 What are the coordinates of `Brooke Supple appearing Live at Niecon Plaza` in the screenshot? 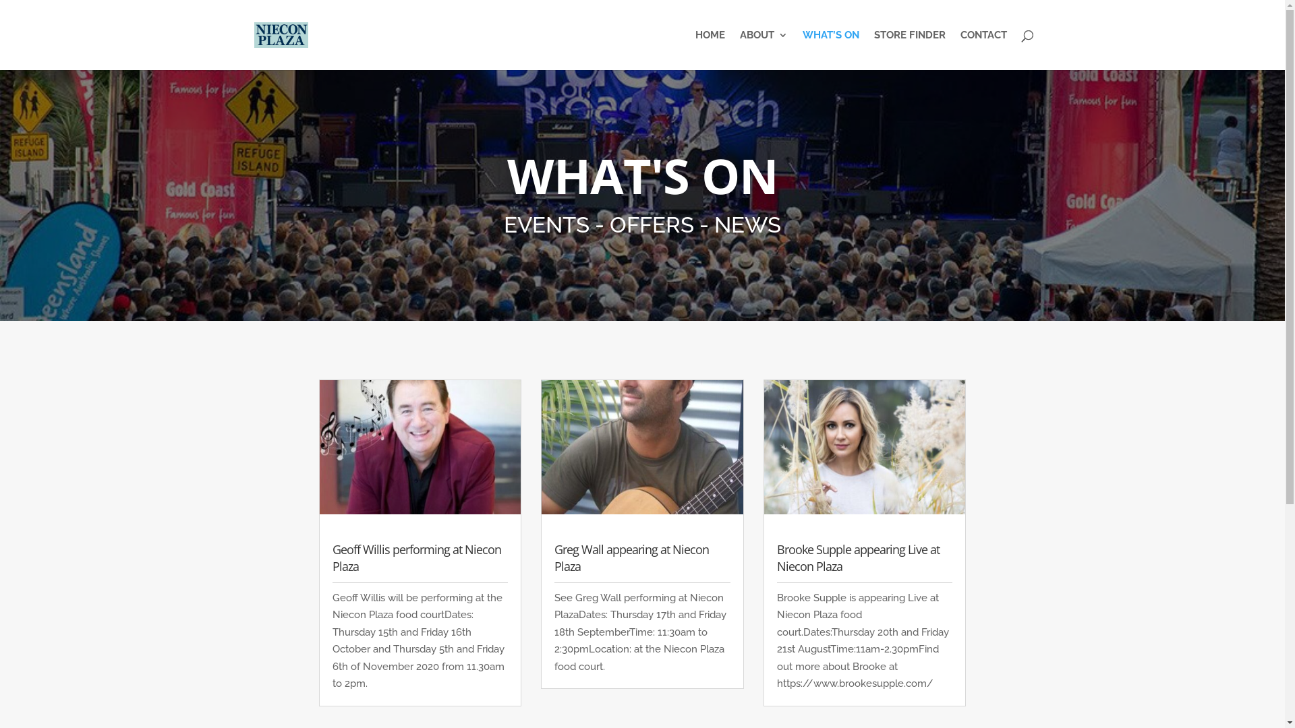 It's located at (858, 558).